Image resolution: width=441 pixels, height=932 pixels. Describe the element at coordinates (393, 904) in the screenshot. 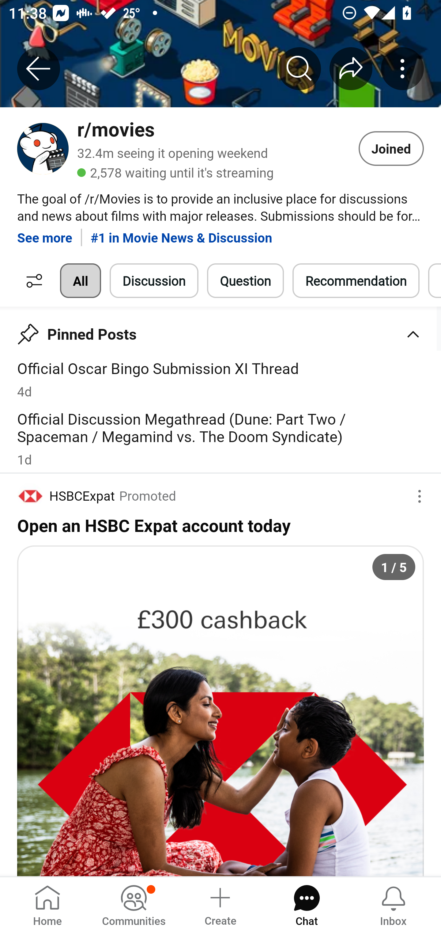

I see `Inbox` at that location.